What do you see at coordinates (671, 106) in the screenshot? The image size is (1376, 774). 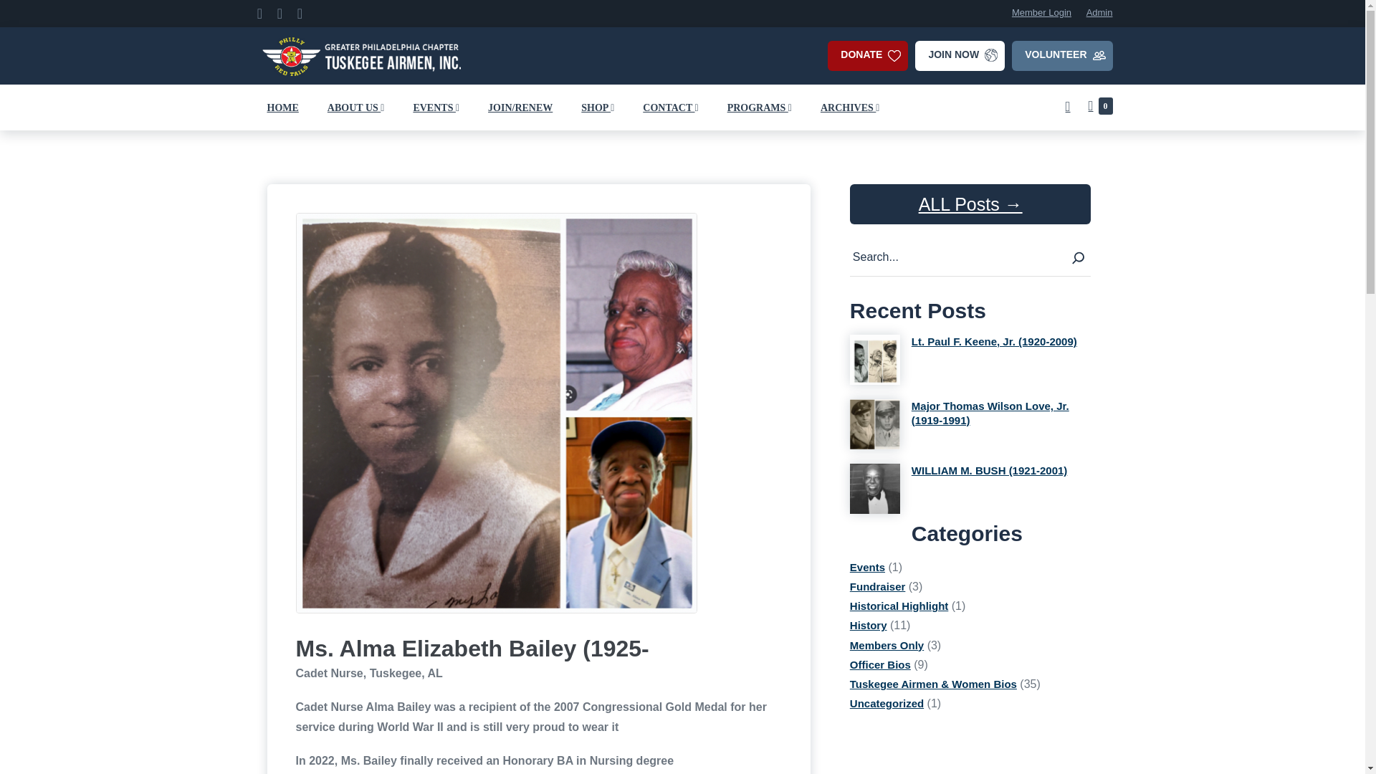 I see `CONTACT` at bounding box center [671, 106].